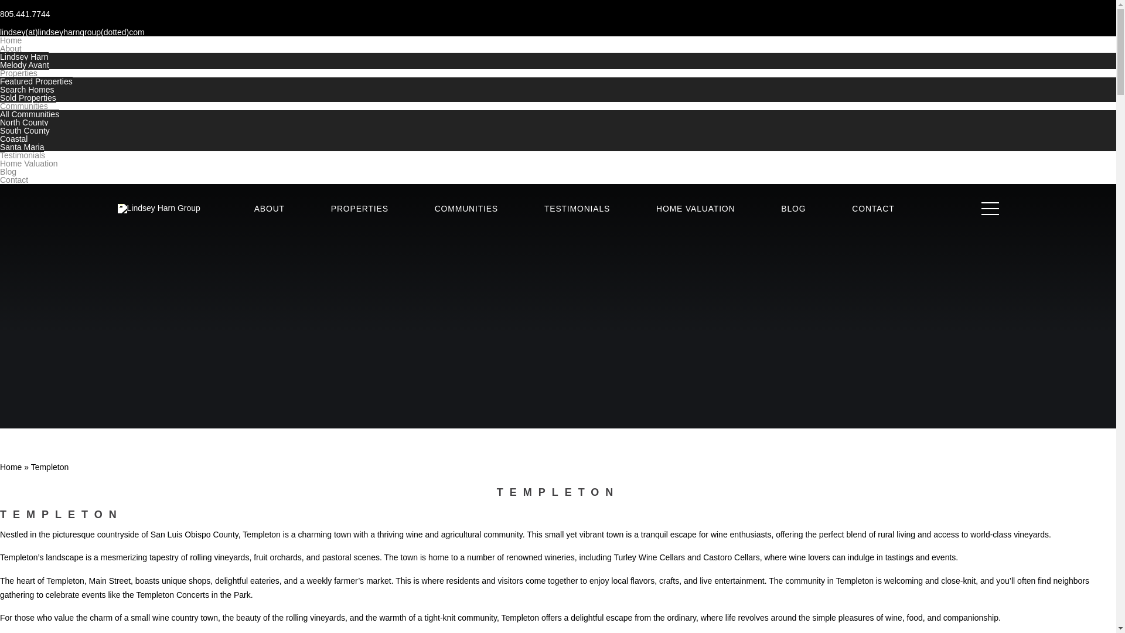 The height and width of the screenshot is (633, 1125). What do you see at coordinates (25, 130) in the screenshot?
I see `South County` at bounding box center [25, 130].